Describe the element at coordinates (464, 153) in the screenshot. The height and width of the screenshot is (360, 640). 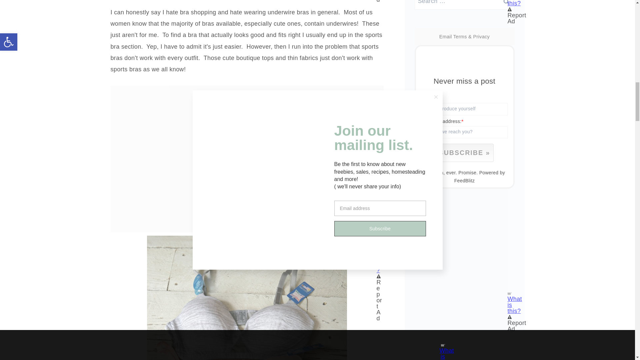
I see `click to join` at that location.